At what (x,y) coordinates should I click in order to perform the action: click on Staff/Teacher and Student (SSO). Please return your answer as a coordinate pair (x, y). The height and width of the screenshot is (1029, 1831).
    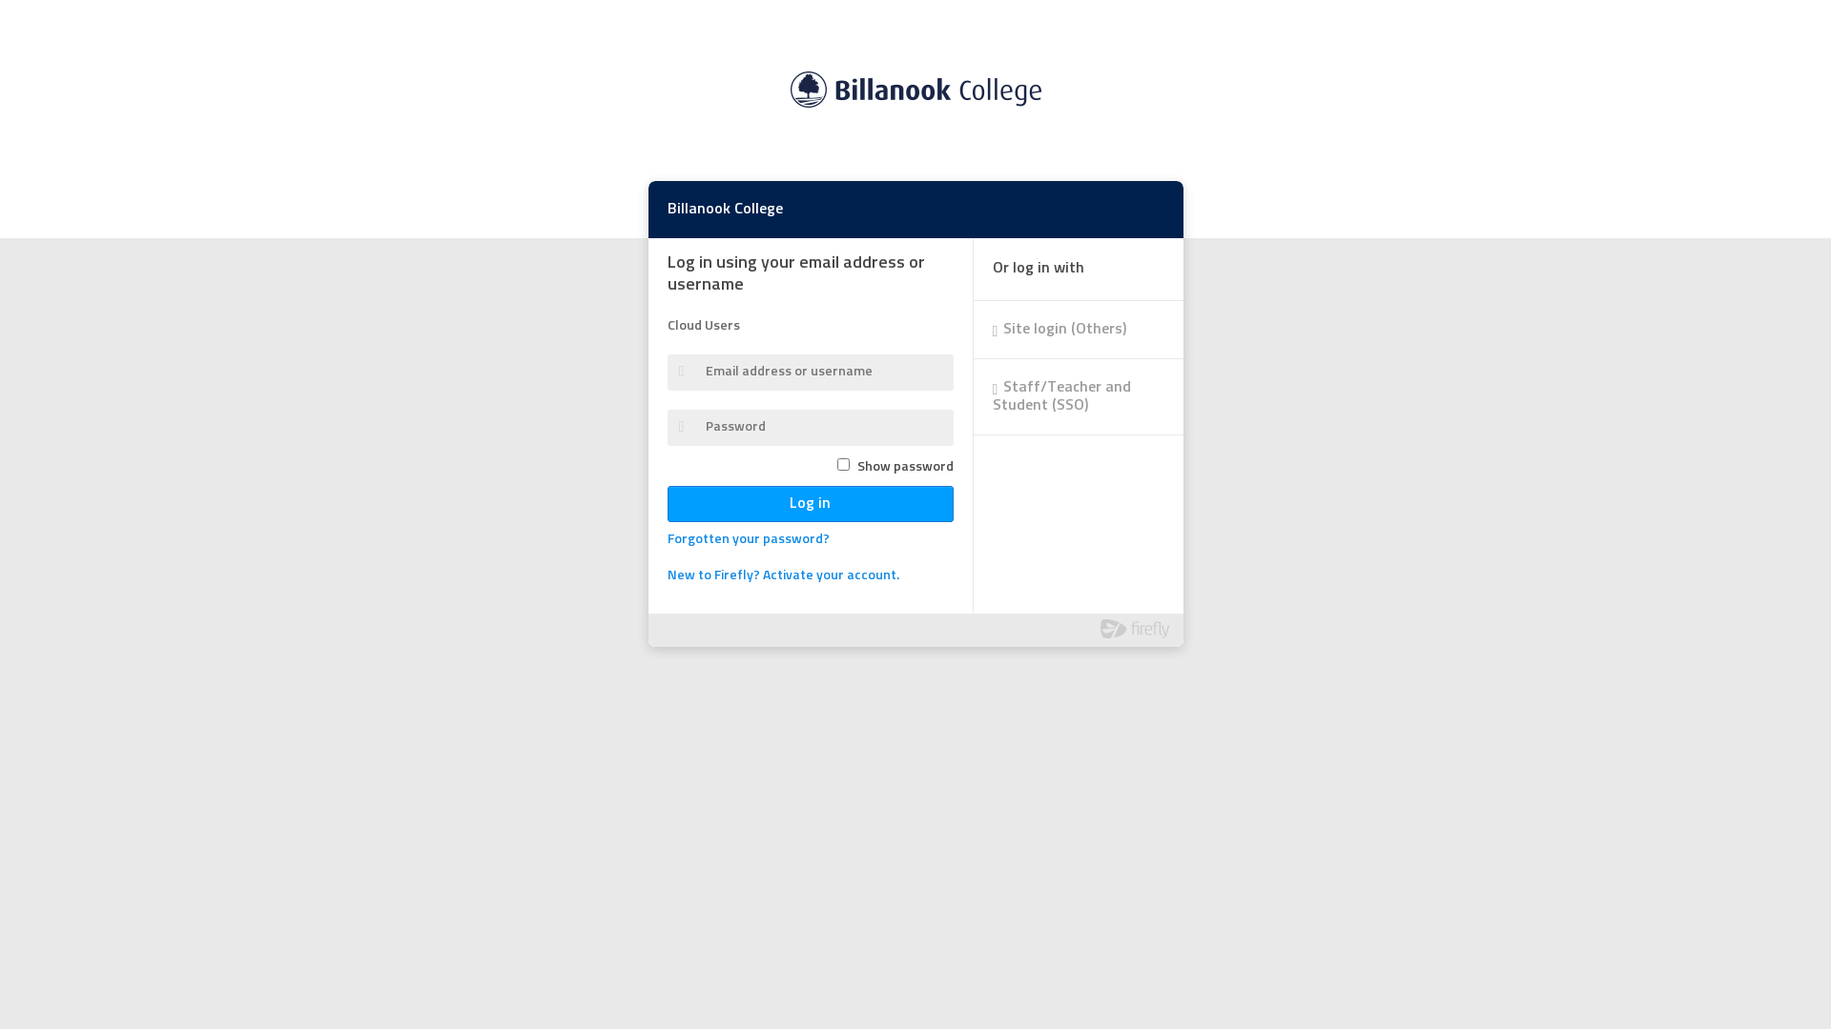
    Looking at the image, I should click on (1078, 396).